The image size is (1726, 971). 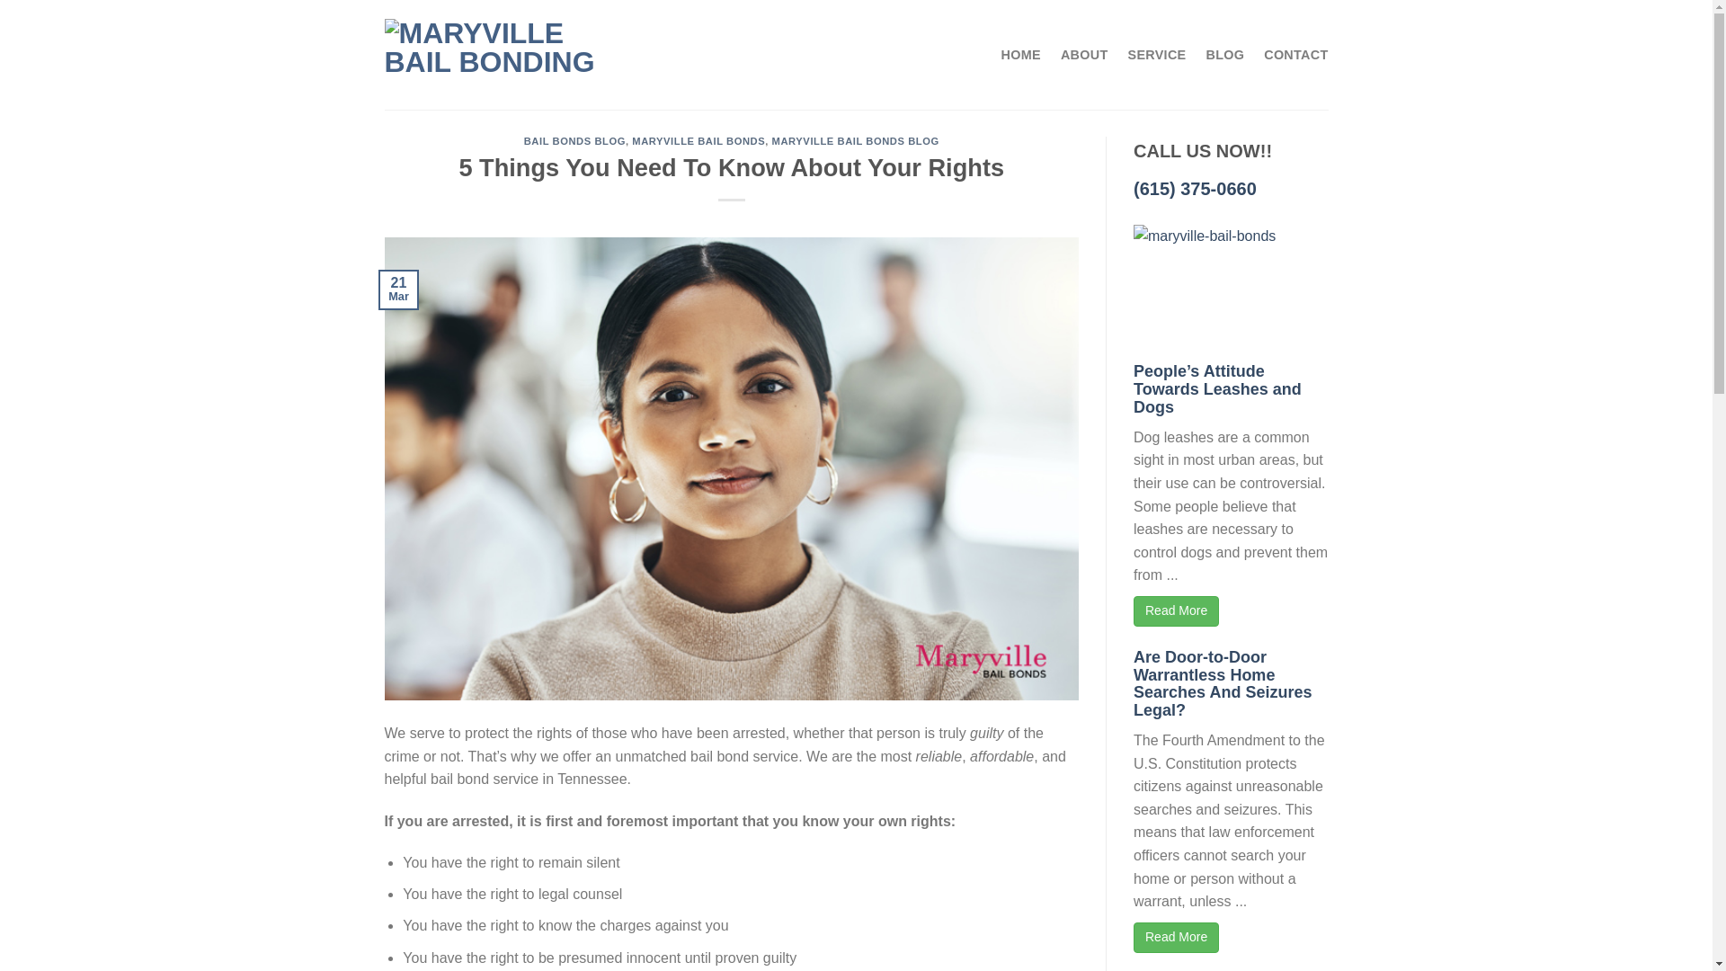 I want to click on Read More, so click(x=1176, y=937).